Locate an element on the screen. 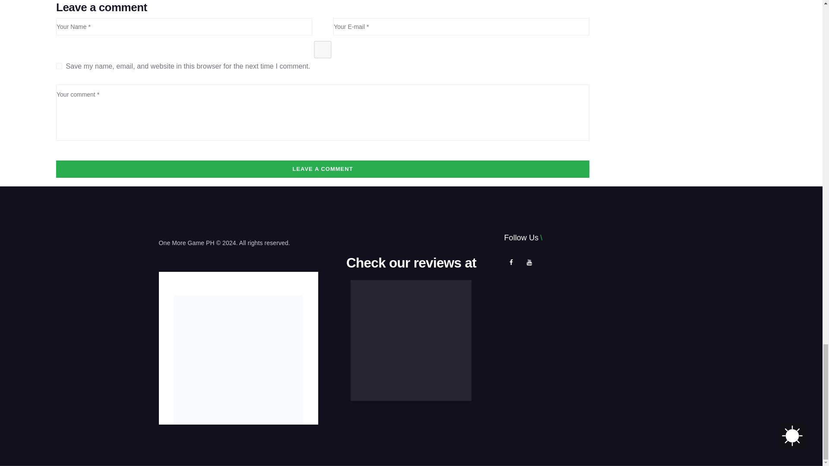 The height and width of the screenshot is (466, 829). Leave a comment is located at coordinates (323, 169).